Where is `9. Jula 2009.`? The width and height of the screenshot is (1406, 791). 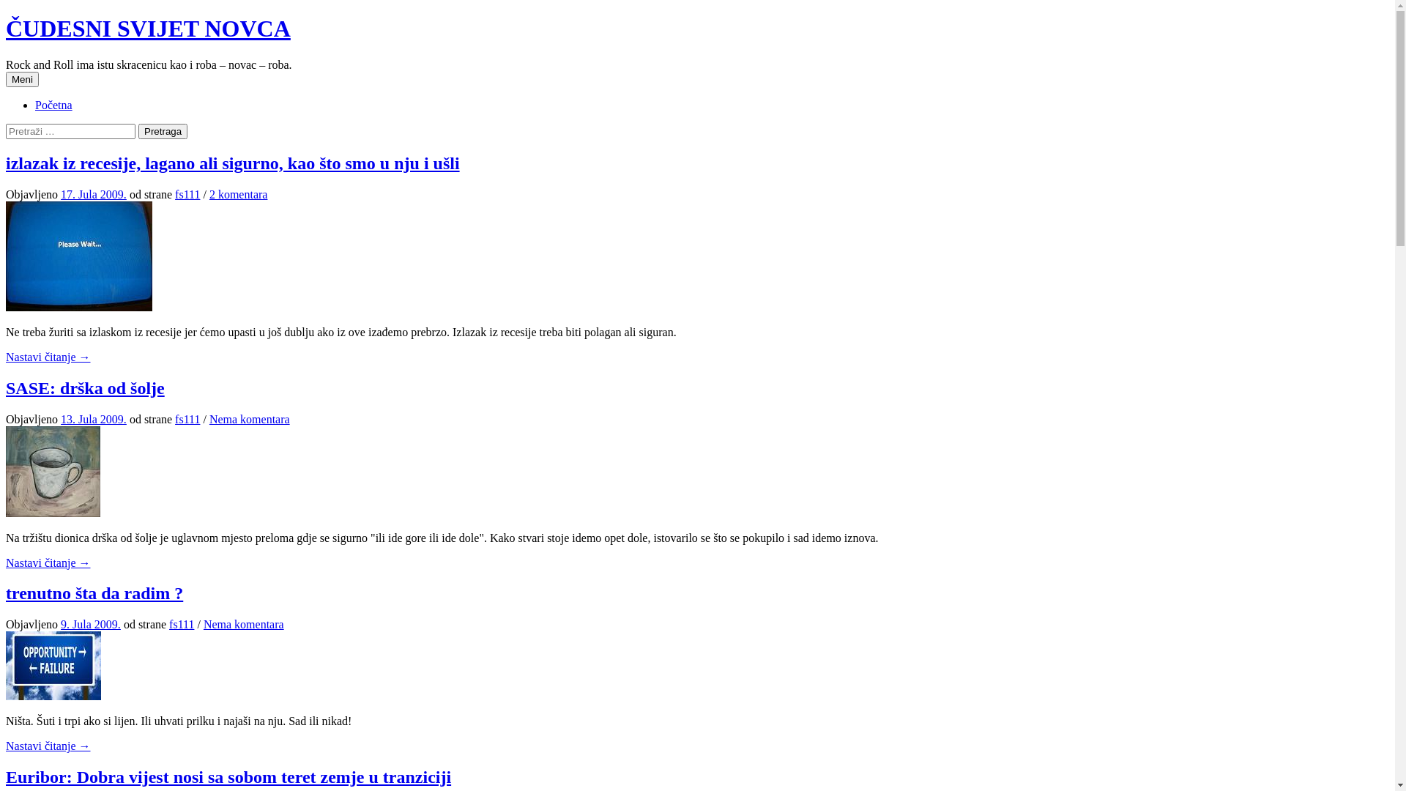 9. Jula 2009. is located at coordinates (91, 624).